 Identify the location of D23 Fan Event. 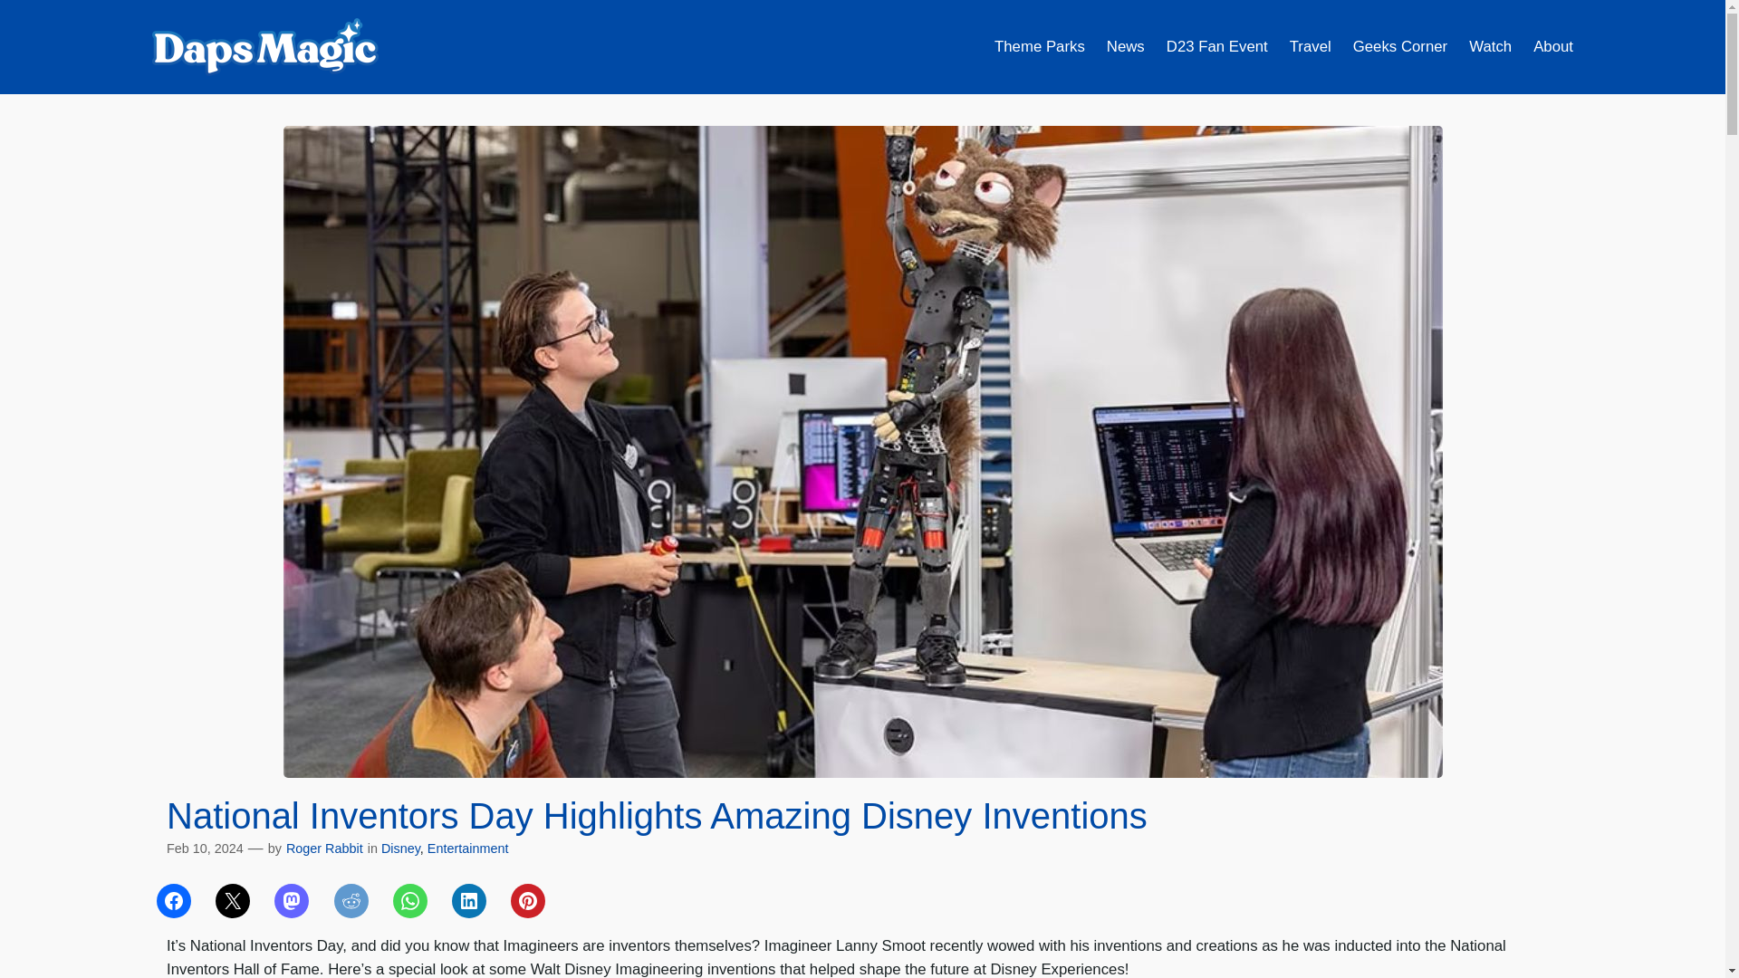
(1217, 46).